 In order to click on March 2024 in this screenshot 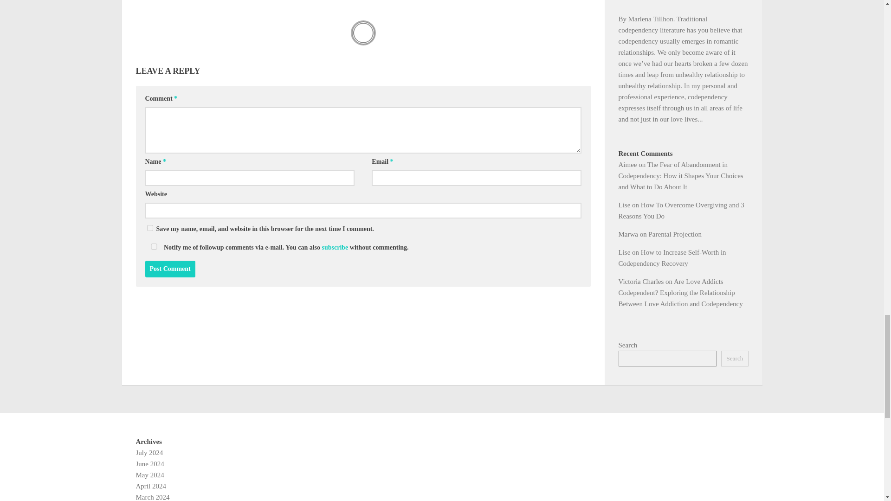, I will do `click(152, 497)`.